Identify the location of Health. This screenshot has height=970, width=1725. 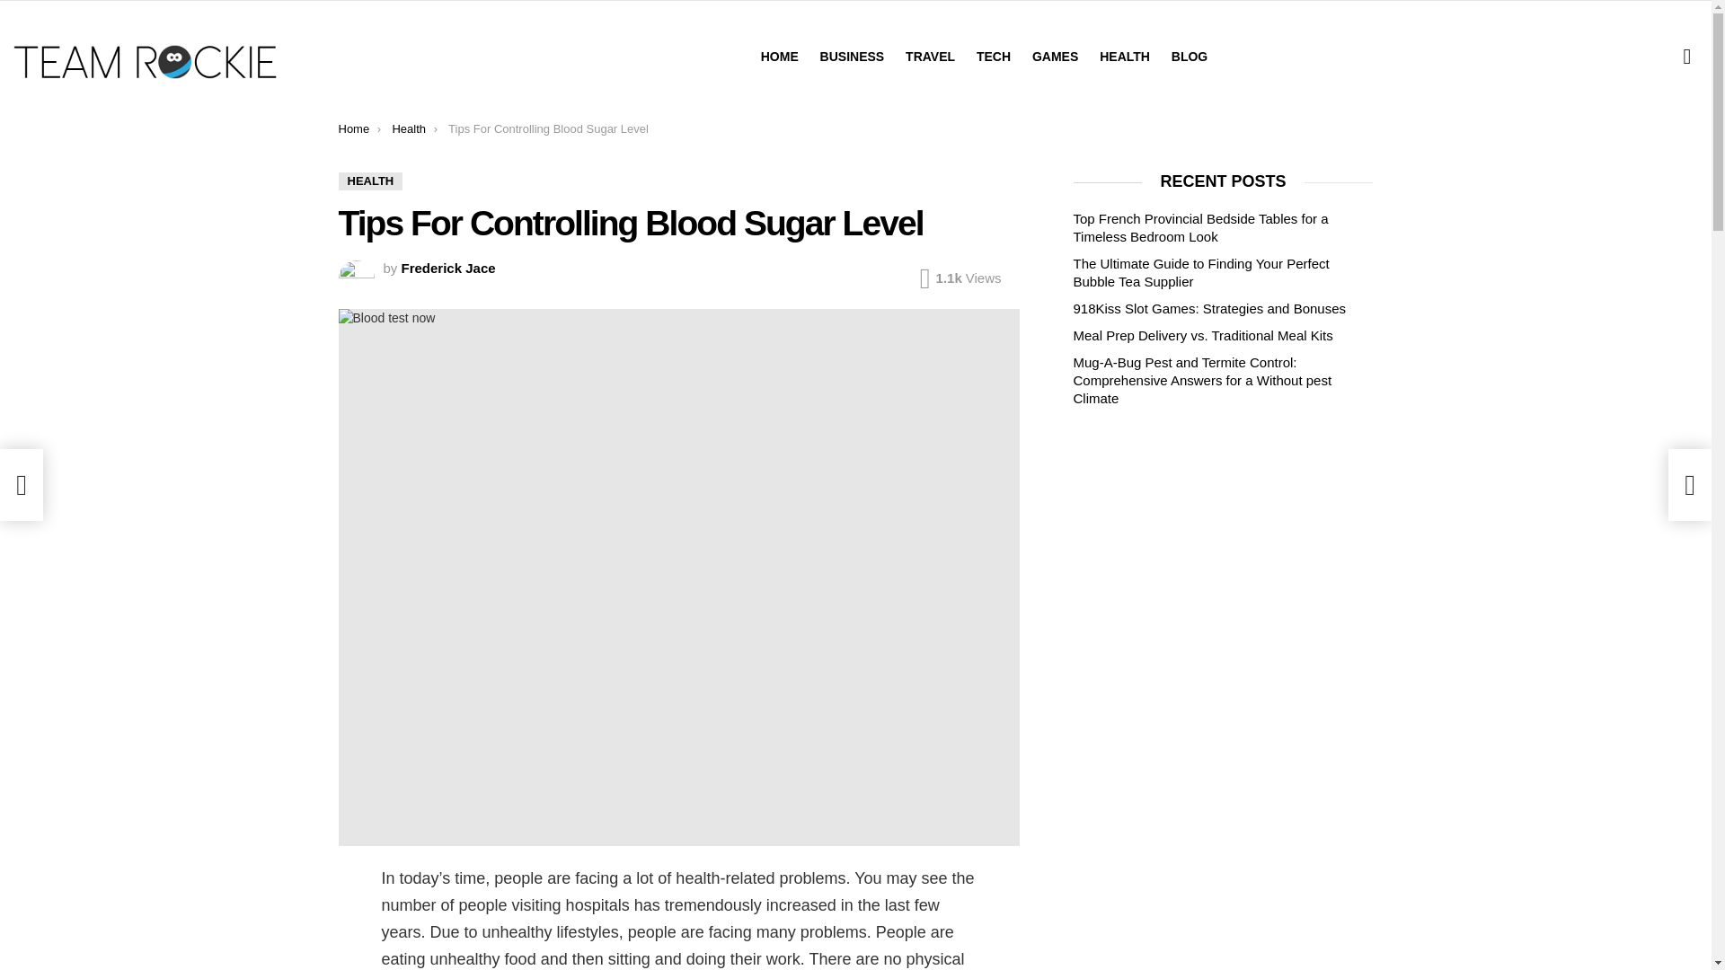
(408, 129).